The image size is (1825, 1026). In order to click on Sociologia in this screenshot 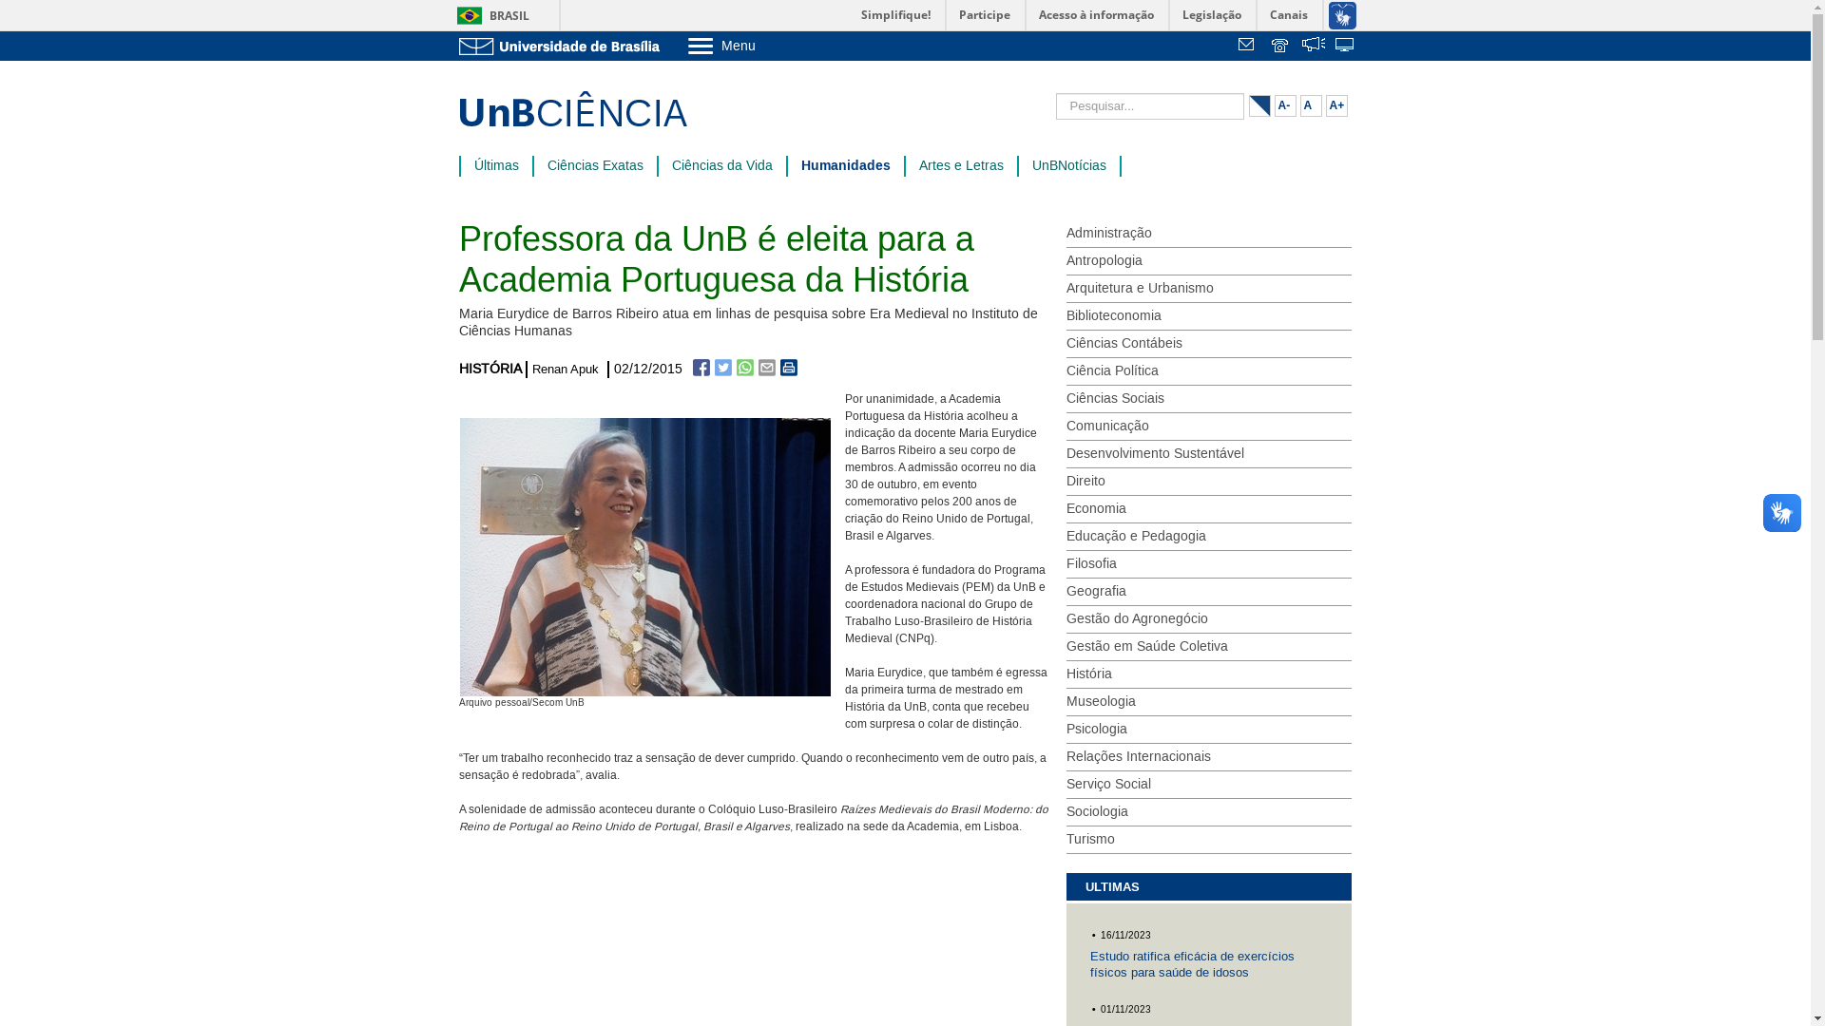, I will do `click(1209, 813)`.